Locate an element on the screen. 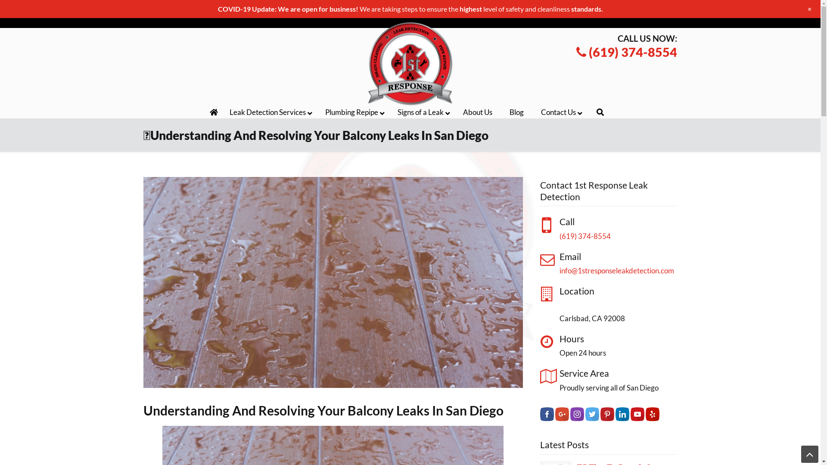  Instagram is located at coordinates (577, 414).